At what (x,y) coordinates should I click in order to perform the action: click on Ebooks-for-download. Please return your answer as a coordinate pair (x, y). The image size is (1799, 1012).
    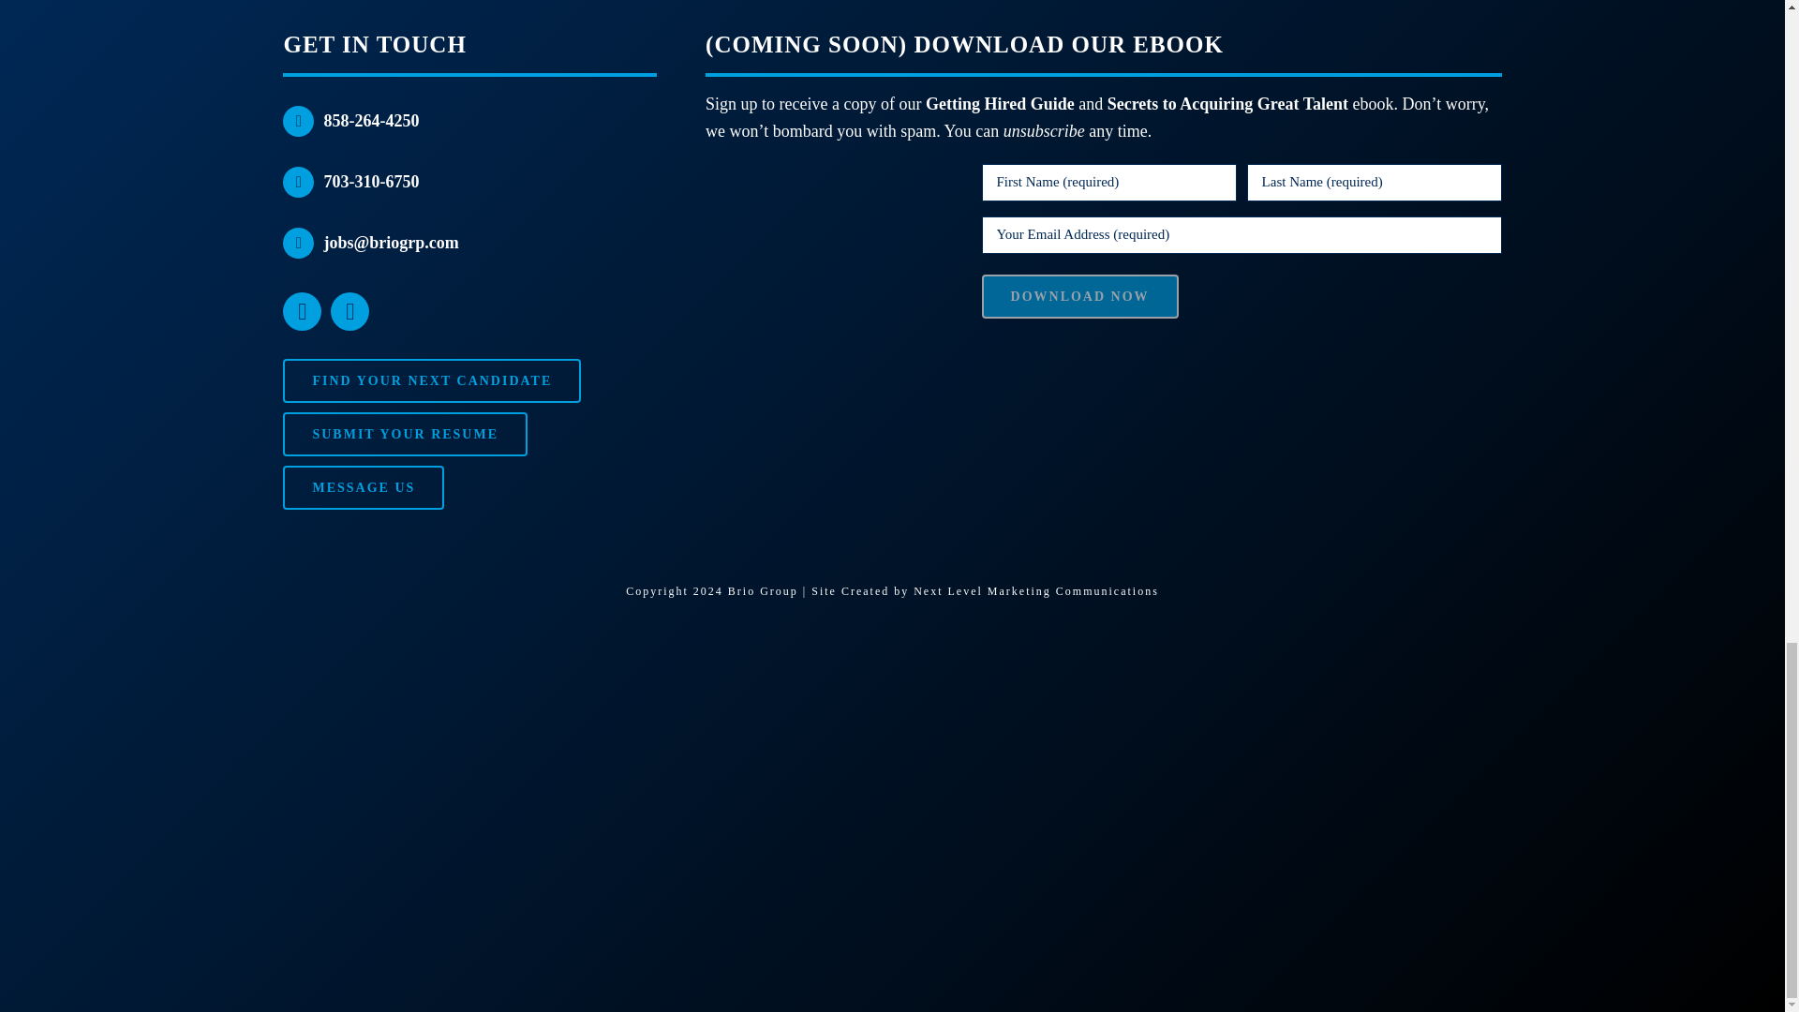
    Looking at the image, I should click on (826, 264).